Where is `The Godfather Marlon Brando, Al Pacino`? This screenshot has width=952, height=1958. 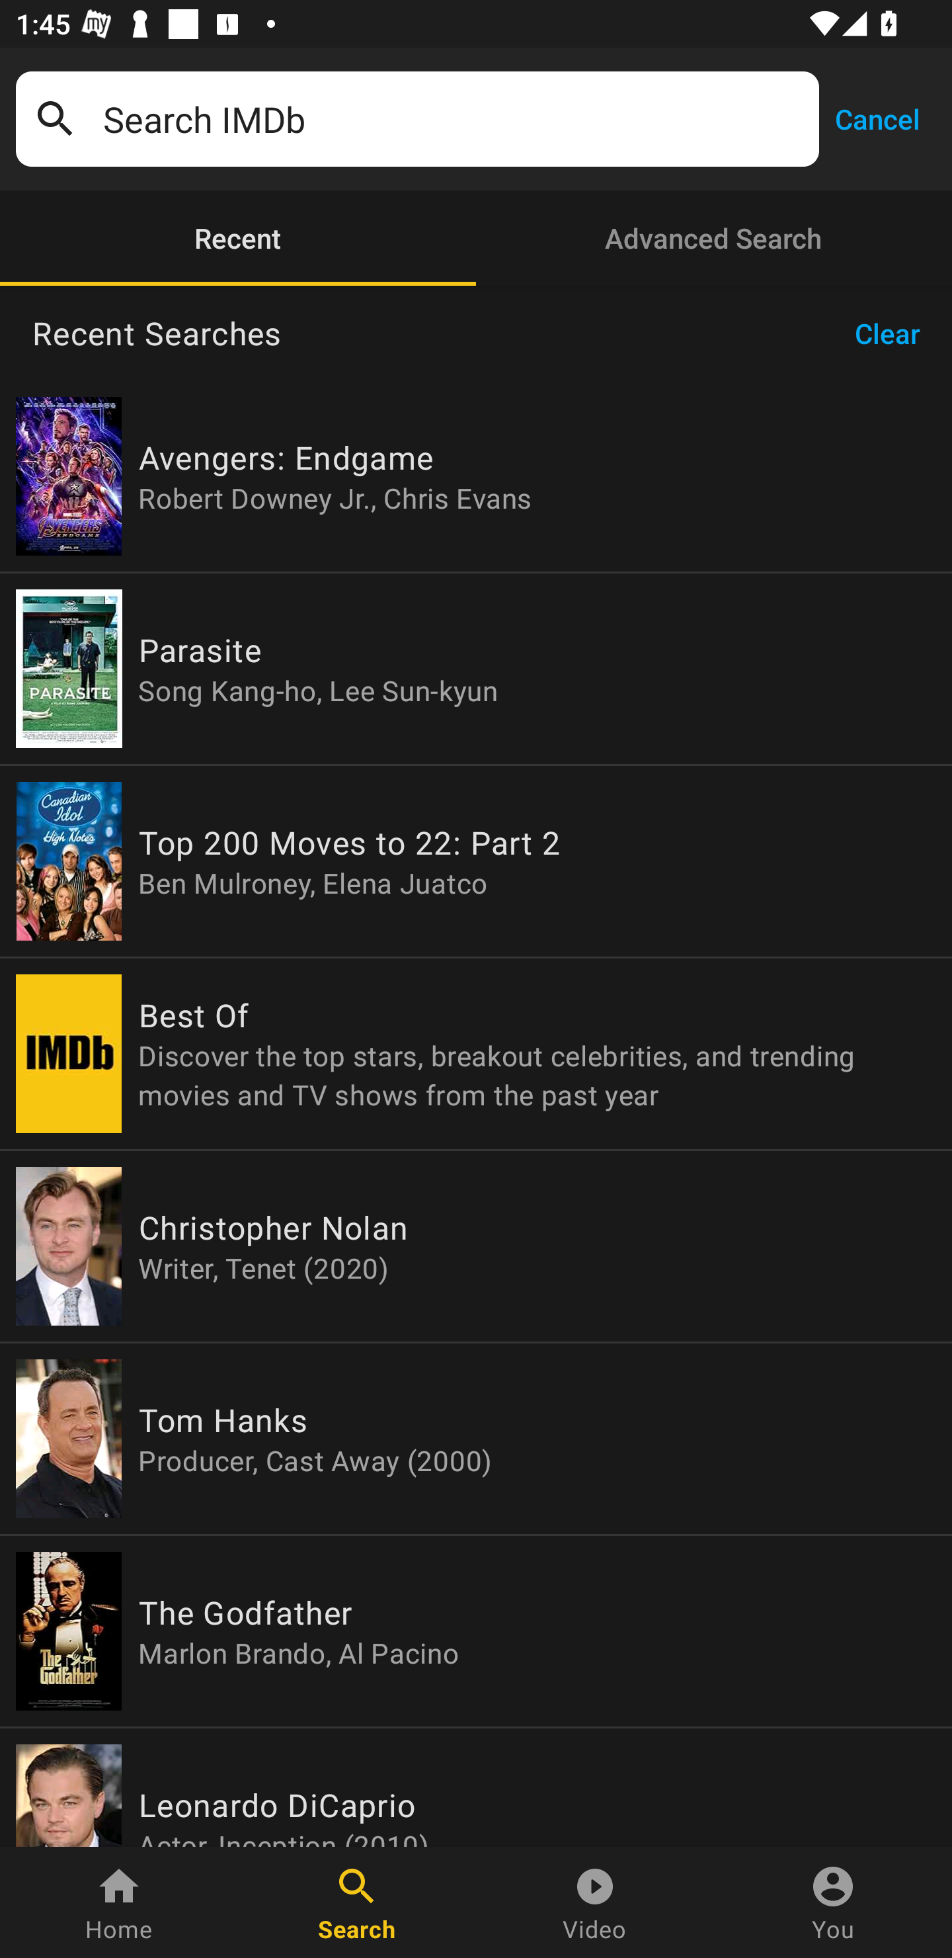 The Godfather Marlon Brando, Al Pacino is located at coordinates (476, 1631).